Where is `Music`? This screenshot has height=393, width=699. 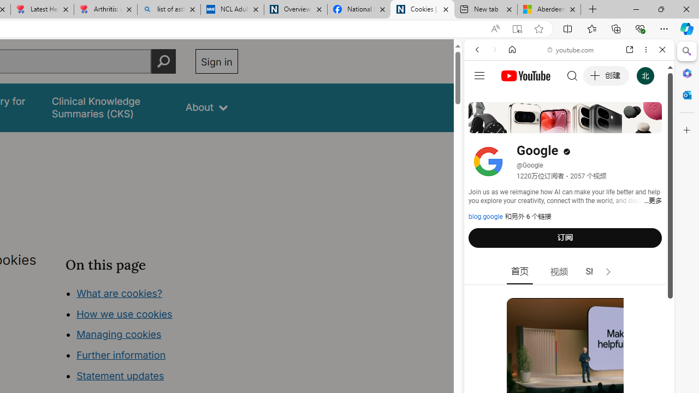
Music is located at coordinates (569, 297).